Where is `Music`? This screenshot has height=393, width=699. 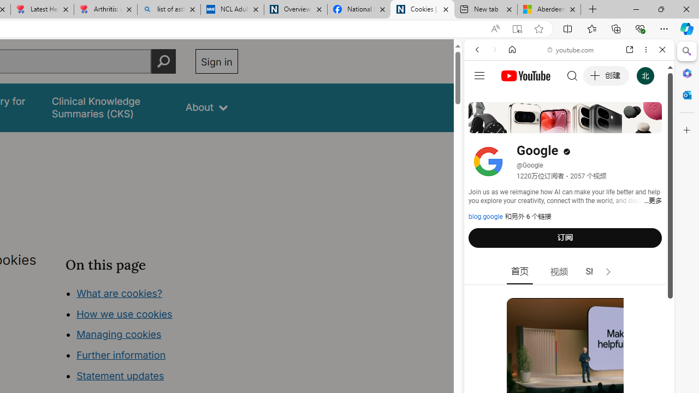
Music is located at coordinates (569, 297).